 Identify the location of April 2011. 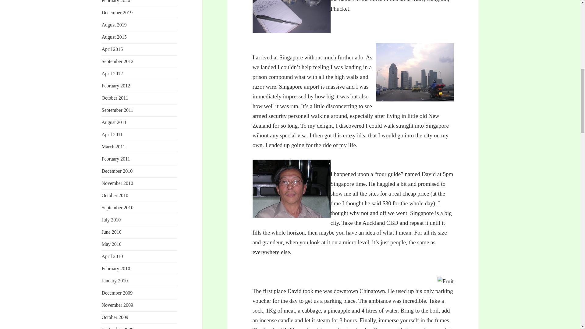
(112, 135).